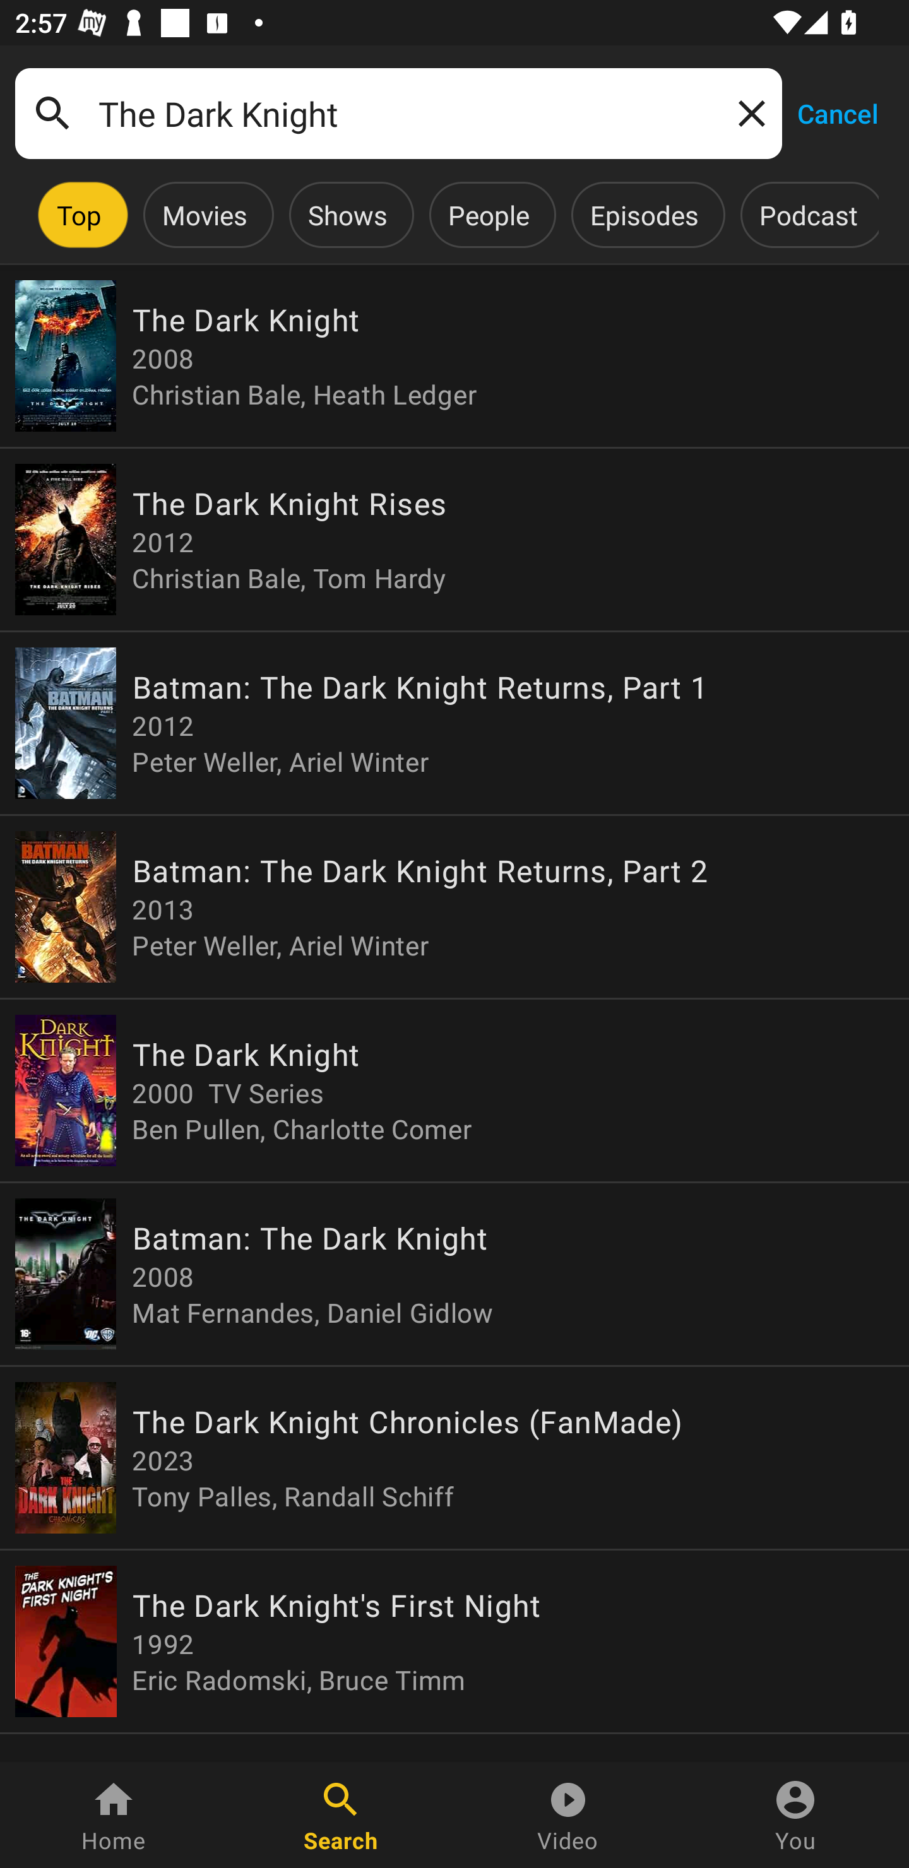 This screenshot has width=909, height=1868. I want to click on Home, so click(114, 1815).